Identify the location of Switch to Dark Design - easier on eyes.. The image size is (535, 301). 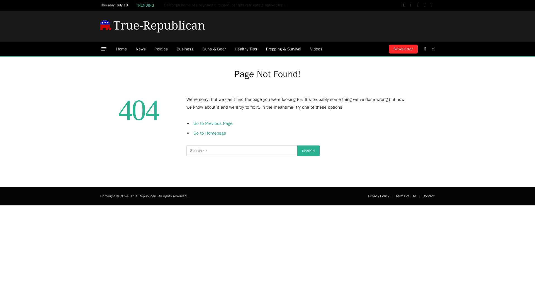
(425, 49).